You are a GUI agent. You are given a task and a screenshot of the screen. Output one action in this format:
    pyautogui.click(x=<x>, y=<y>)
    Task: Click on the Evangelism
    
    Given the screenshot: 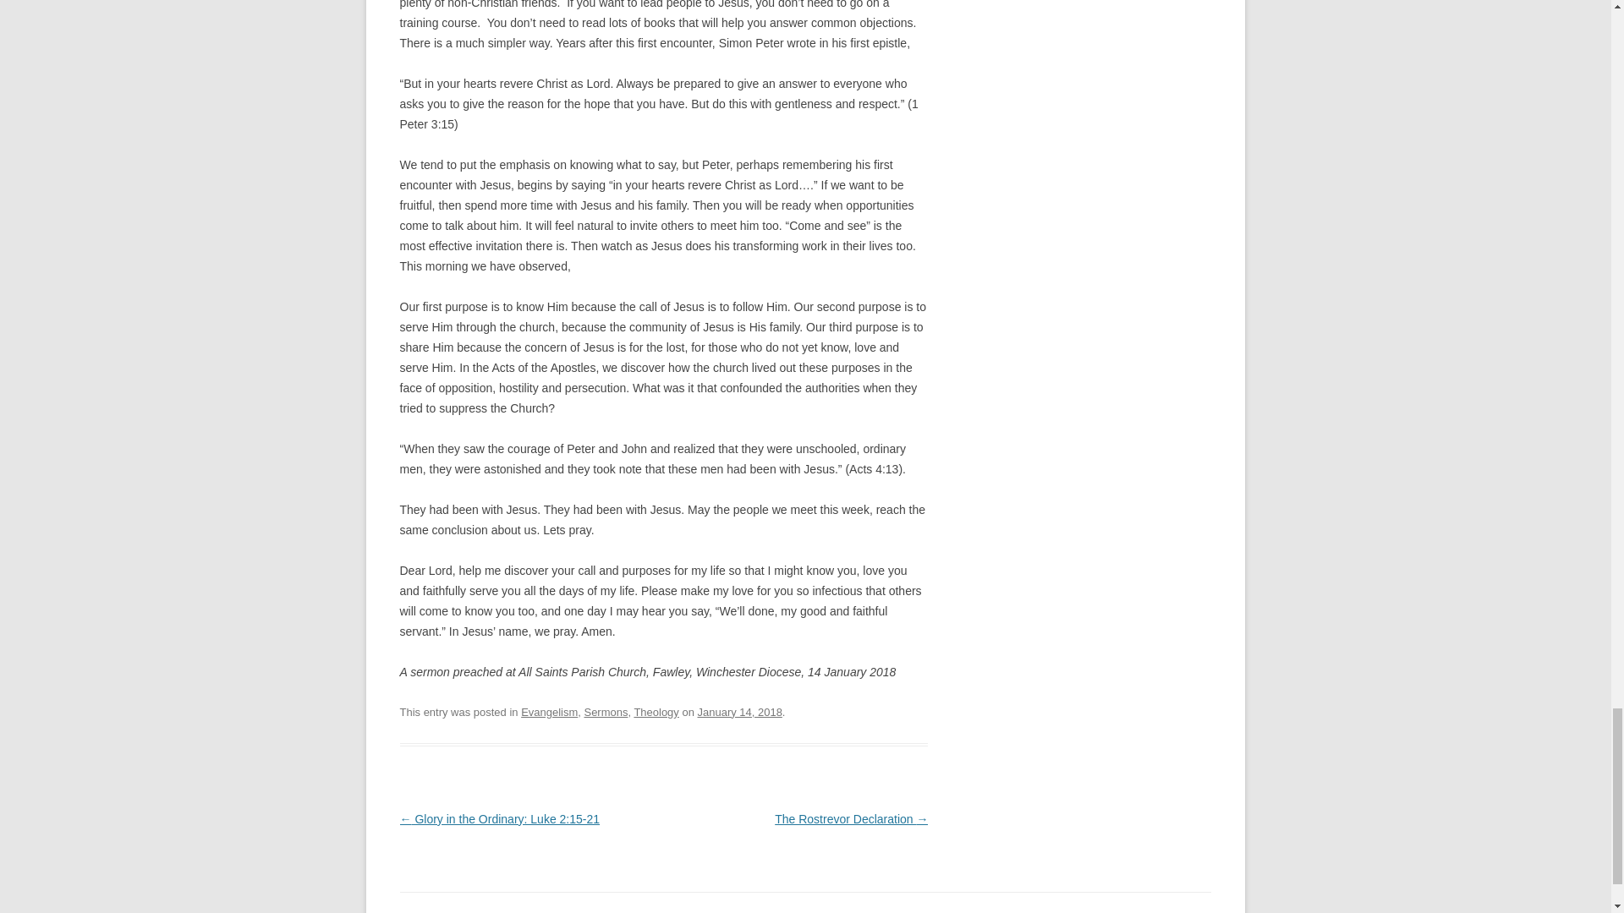 What is the action you would take?
    pyautogui.click(x=550, y=712)
    